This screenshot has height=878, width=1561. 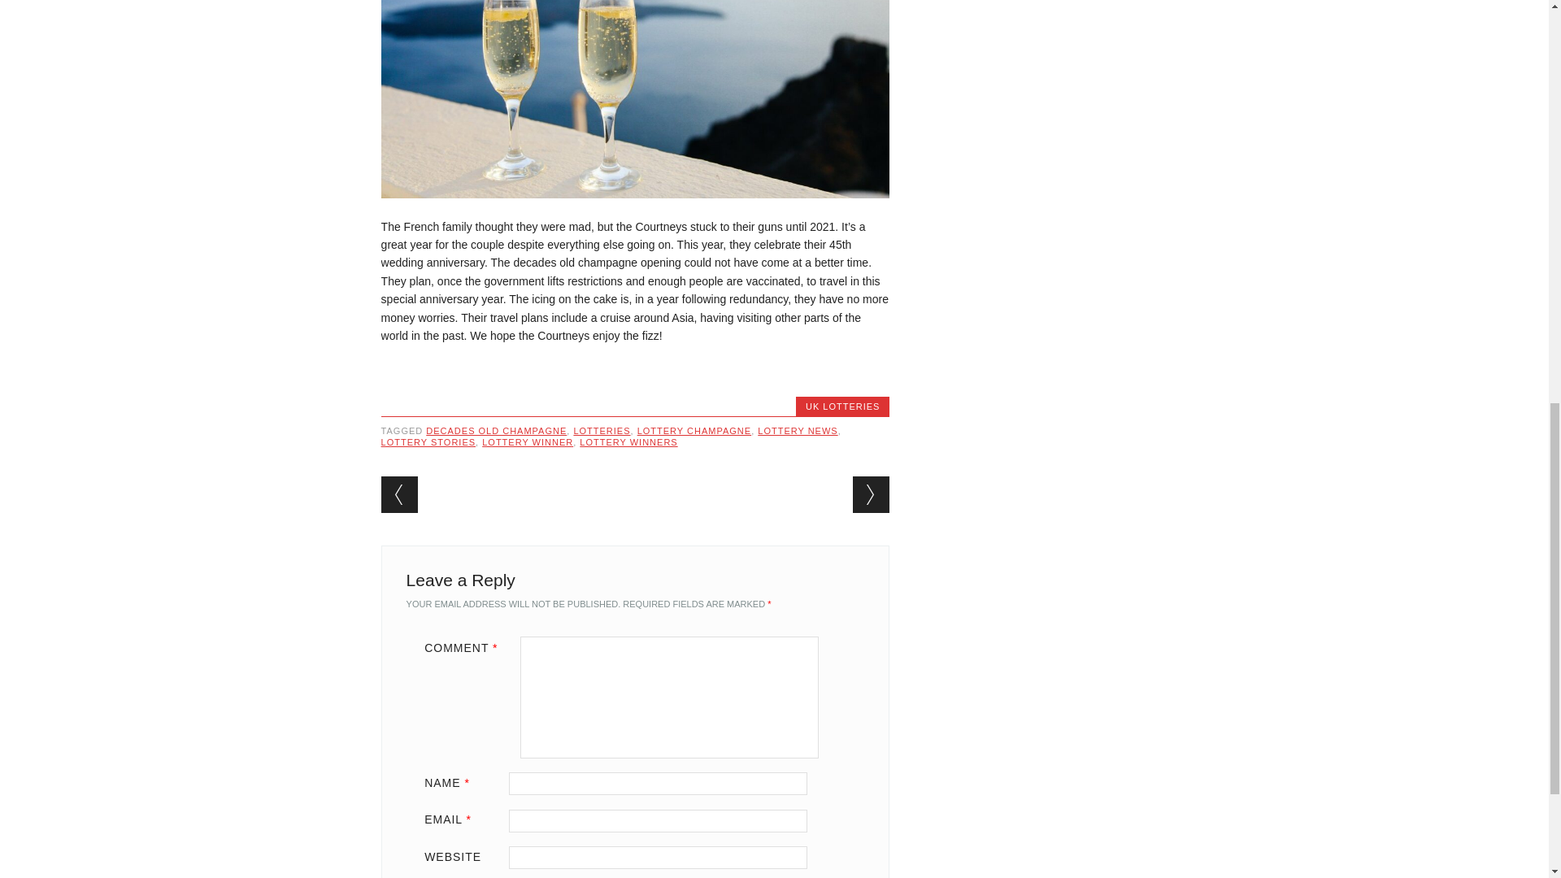 What do you see at coordinates (694, 430) in the screenshot?
I see `LOTTERY CHAMPAGNE` at bounding box center [694, 430].